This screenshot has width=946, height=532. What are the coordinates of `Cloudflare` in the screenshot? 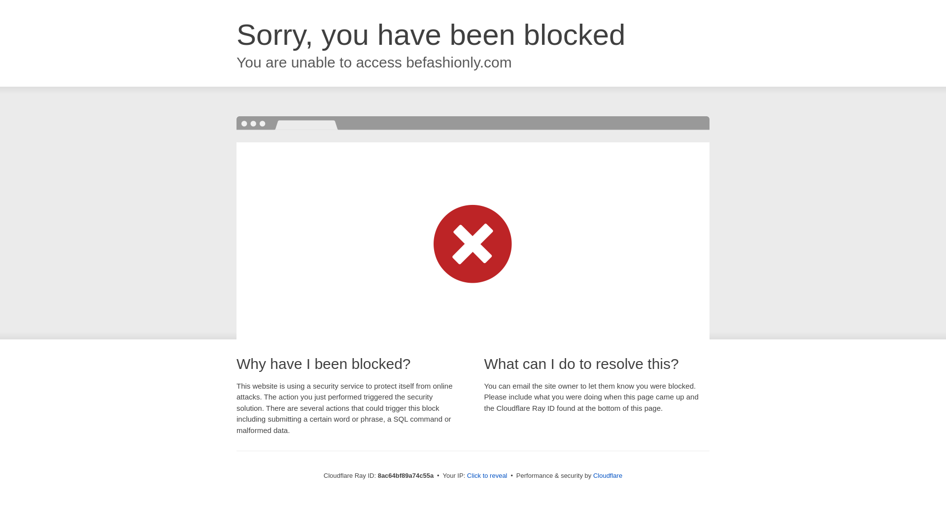 It's located at (608, 475).